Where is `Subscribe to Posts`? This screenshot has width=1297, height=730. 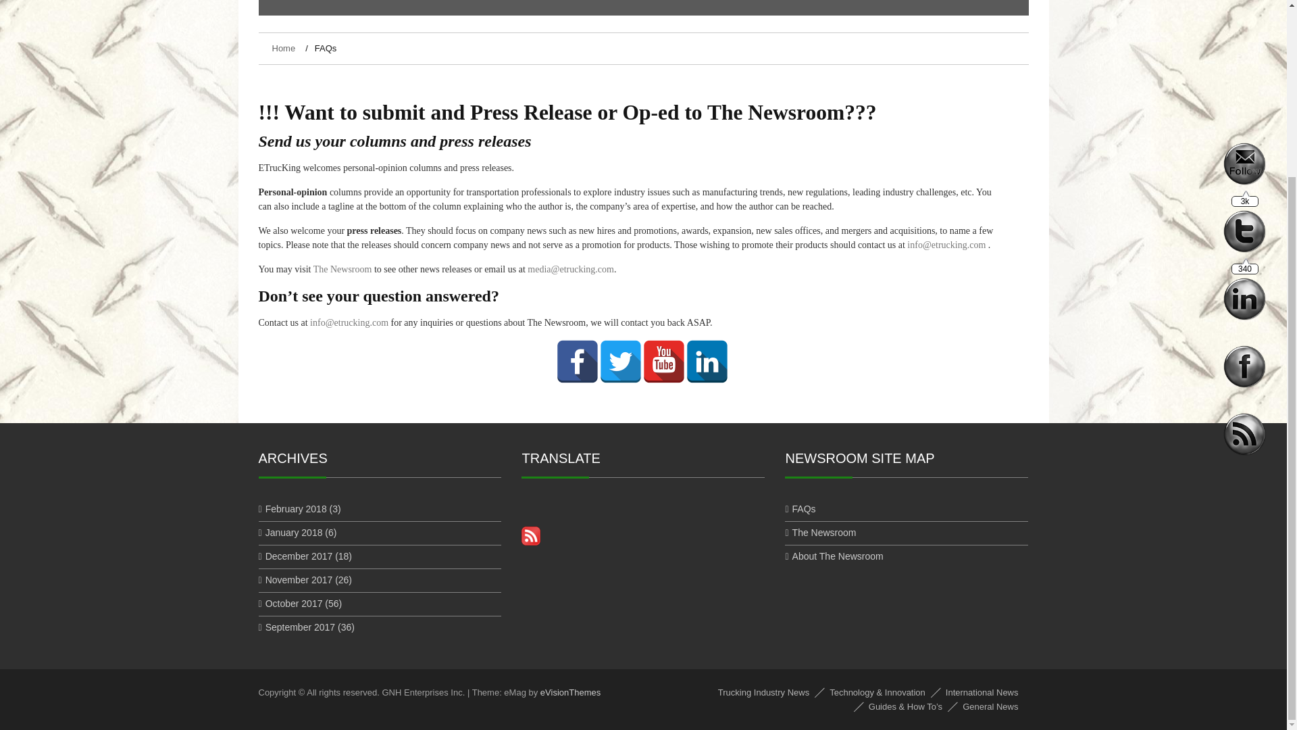
Subscribe to Posts is located at coordinates (531, 542).